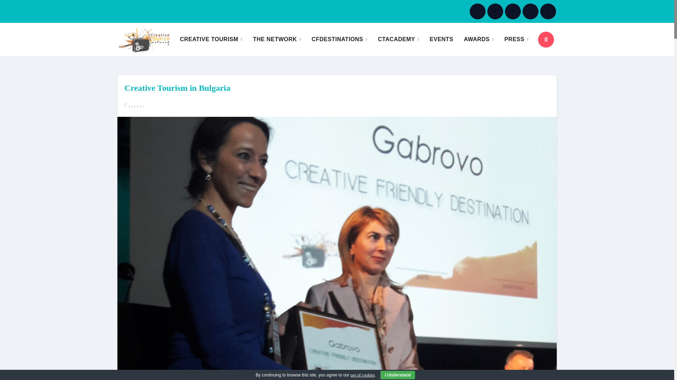  What do you see at coordinates (441, 39) in the screenshot?
I see `EVENTS` at bounding box center [441, 39].